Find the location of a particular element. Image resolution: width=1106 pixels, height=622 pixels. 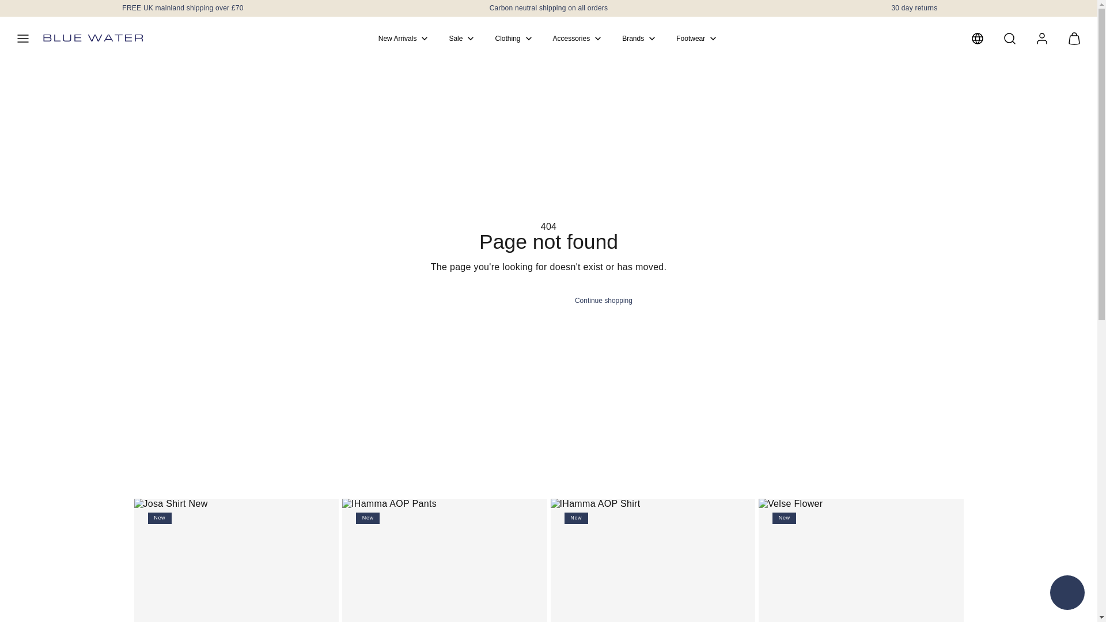

Brands is located at coordinates (639, 38).